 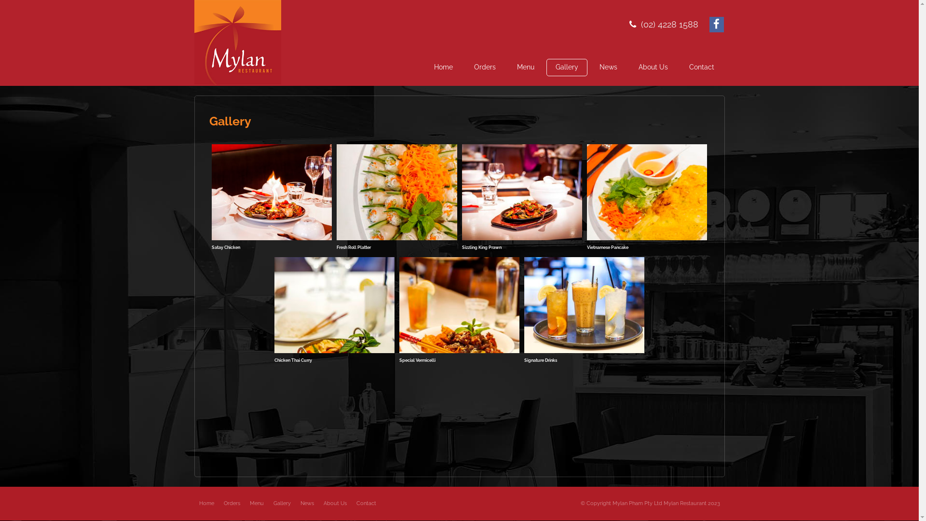 I want to click on Gallery, so click(x=566, y=68).